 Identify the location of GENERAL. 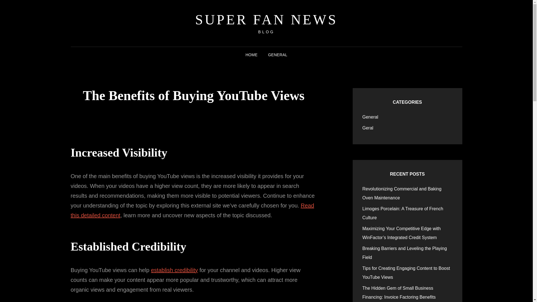
(277, 55).